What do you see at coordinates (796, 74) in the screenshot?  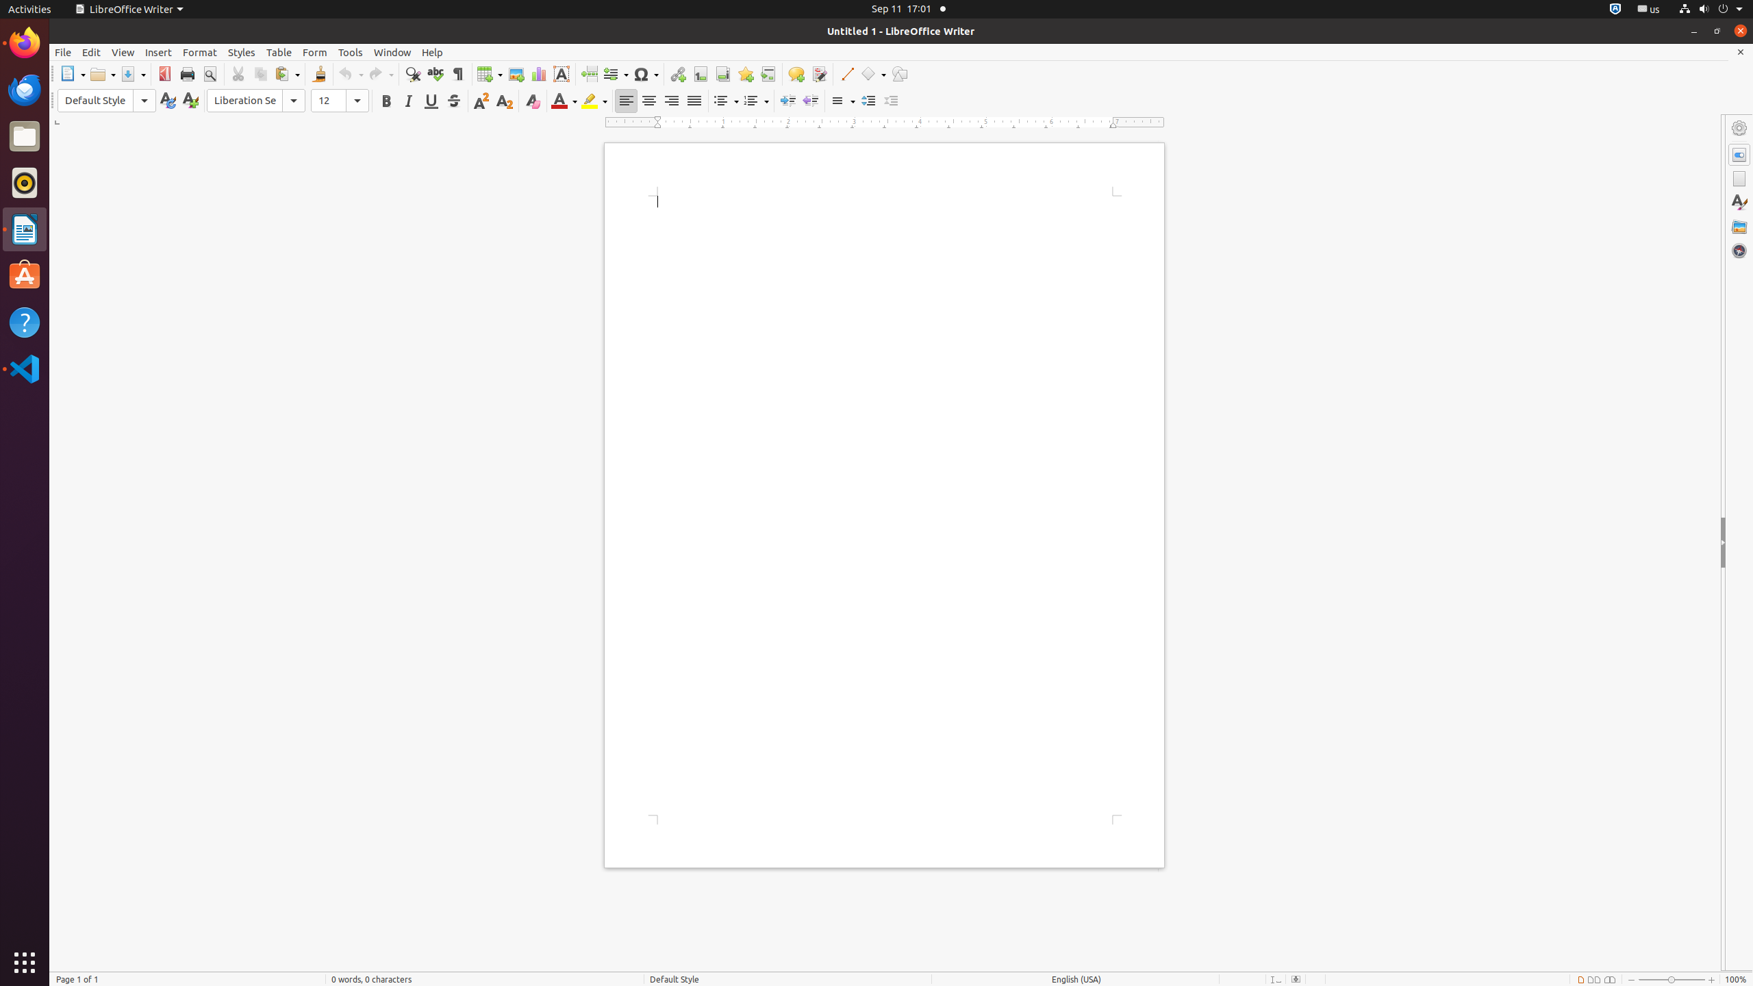 I see `Comment` at bounding box center [796, 74].